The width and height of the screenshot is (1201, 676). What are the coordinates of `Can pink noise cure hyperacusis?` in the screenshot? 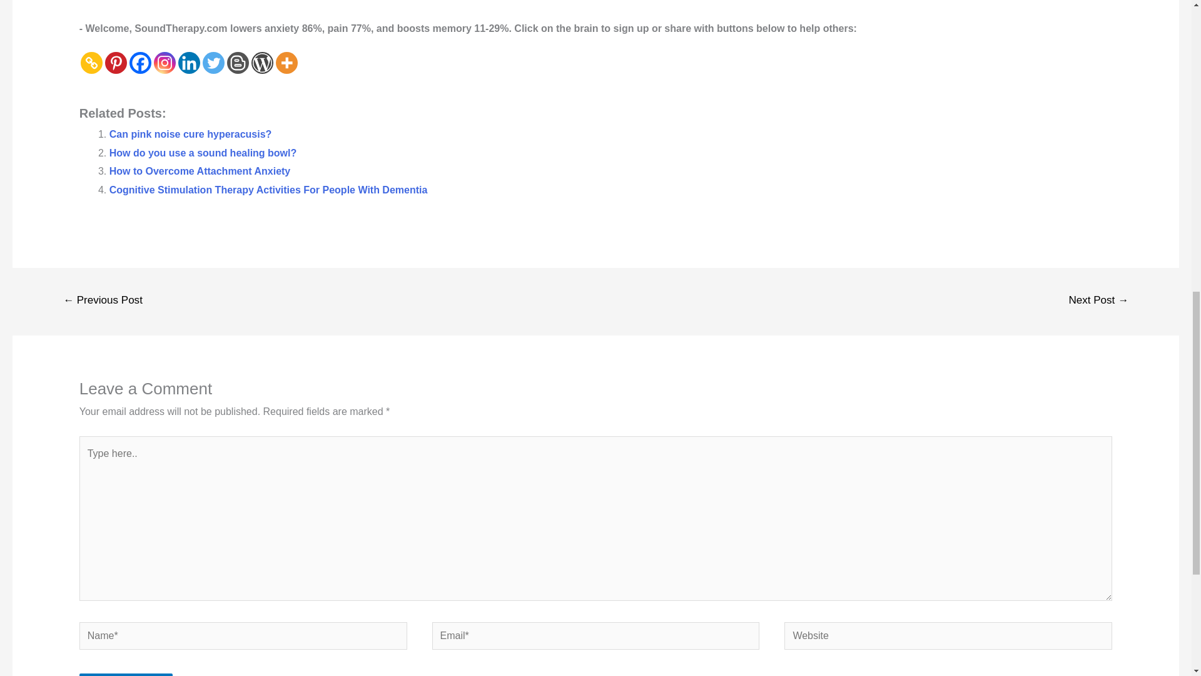 It's located at (190, 134).